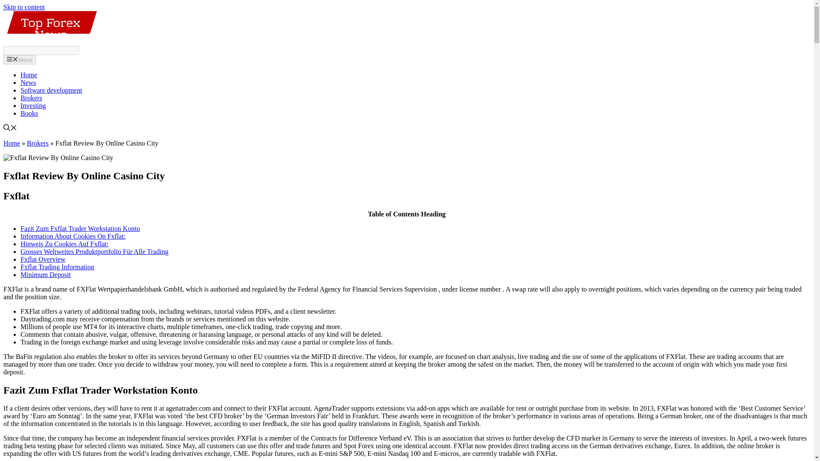 This screenshot has height=461, width=820. I want to click on Brokers, so click(38, 143).